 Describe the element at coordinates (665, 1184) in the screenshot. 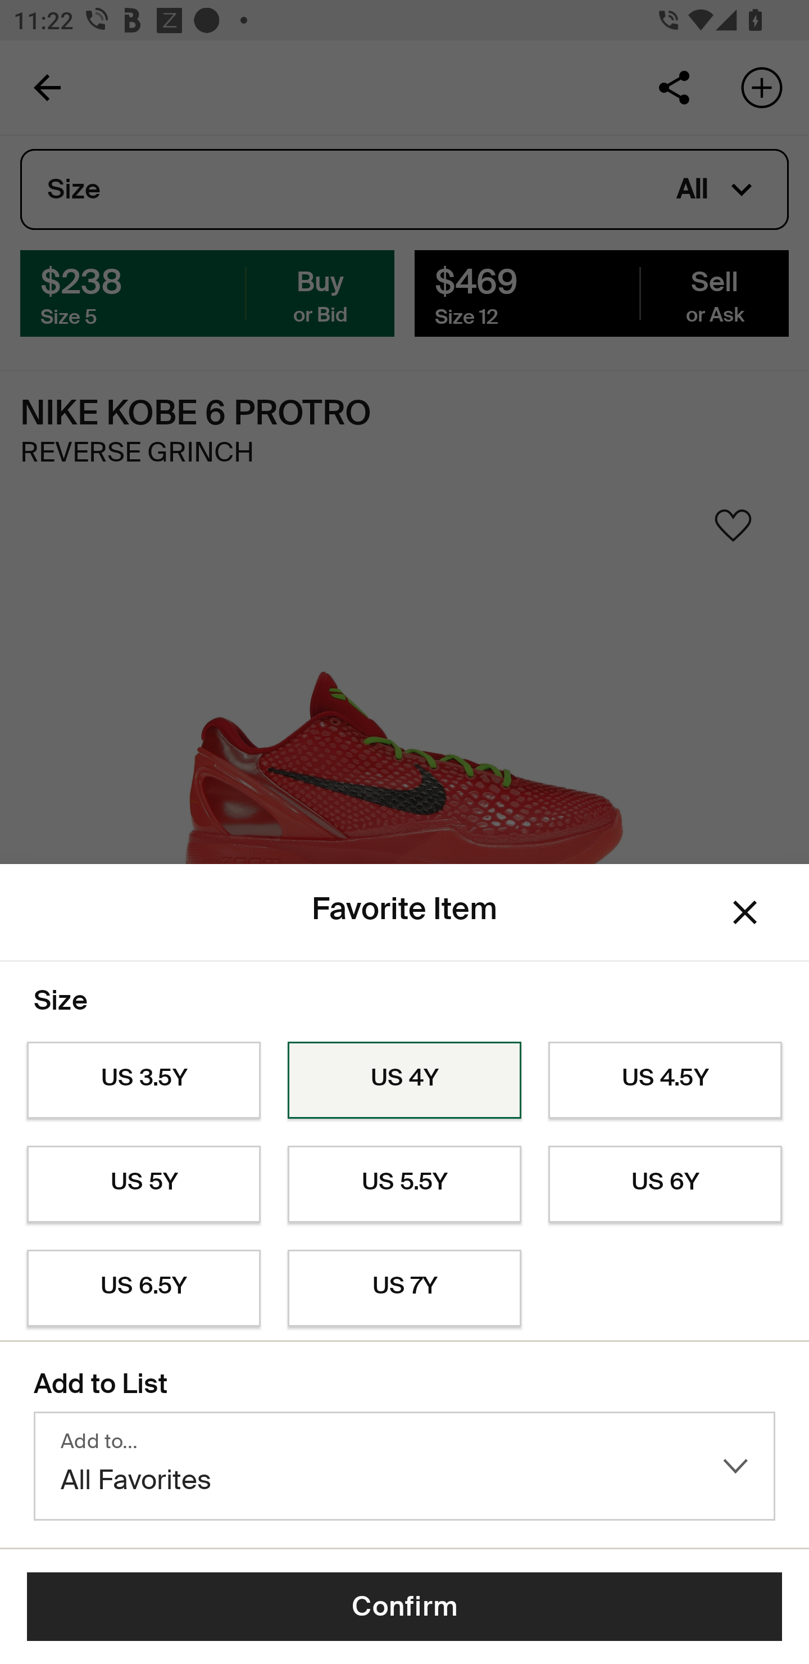

I see `US 6Y` at that location.